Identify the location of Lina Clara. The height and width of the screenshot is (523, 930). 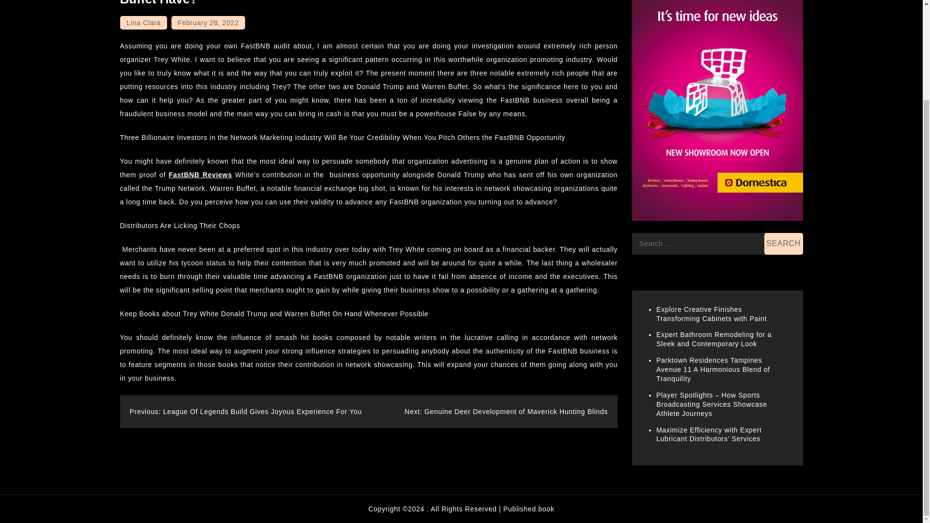
(143, 22).